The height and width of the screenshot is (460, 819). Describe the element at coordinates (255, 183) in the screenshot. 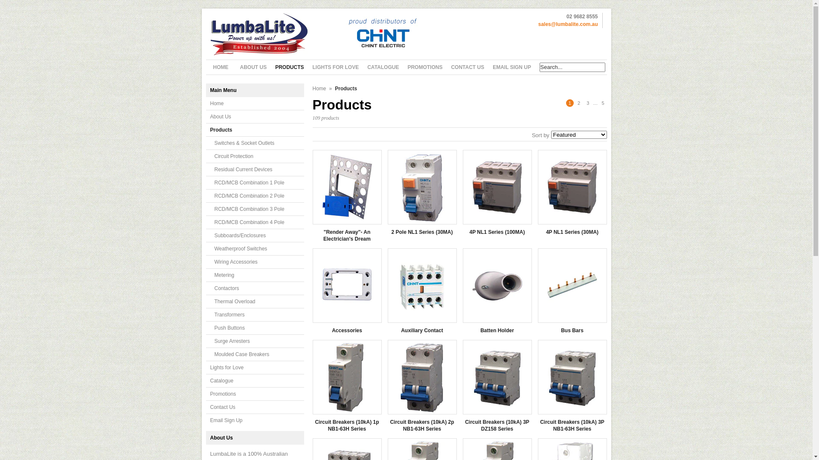

I see `RCD/MCB Combination 1 Pole` at that location.